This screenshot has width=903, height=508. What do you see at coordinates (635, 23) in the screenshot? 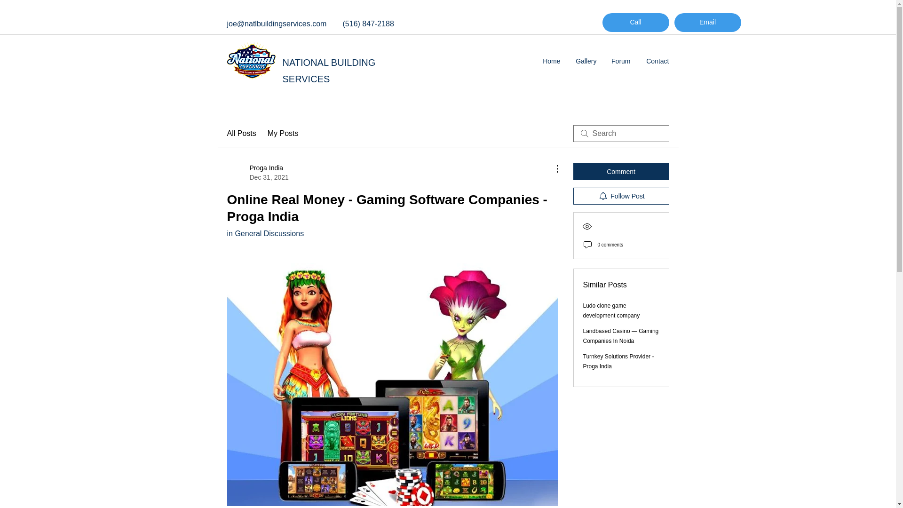
I see `Call` at bounding box center [635, 23].